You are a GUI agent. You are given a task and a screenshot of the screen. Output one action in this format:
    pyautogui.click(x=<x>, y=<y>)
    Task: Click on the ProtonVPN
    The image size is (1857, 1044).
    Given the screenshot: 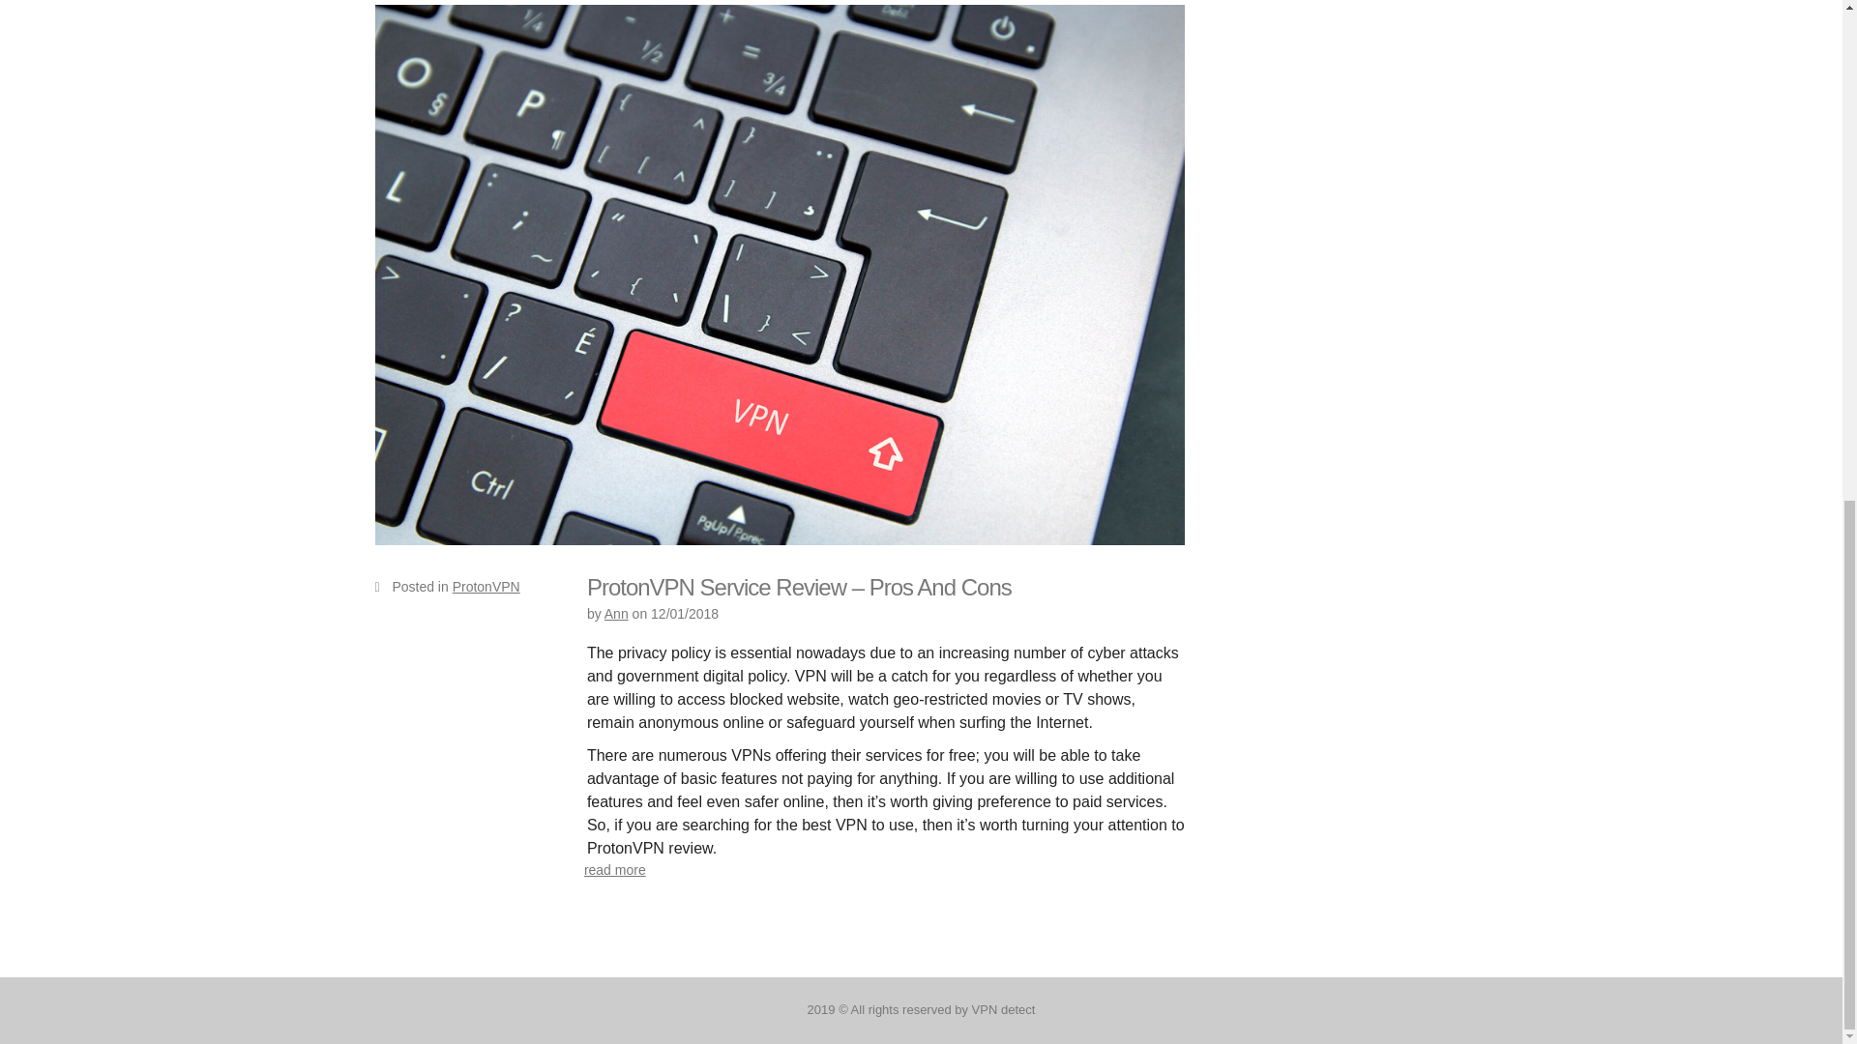 What is the action you would take?
    pyautogui.click(x=486, y=586)
    